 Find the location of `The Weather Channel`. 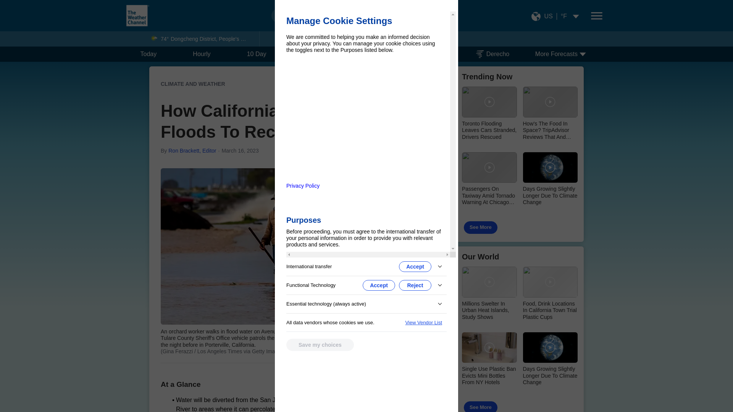

The Weather Channel is located at coordinates (137, 15).